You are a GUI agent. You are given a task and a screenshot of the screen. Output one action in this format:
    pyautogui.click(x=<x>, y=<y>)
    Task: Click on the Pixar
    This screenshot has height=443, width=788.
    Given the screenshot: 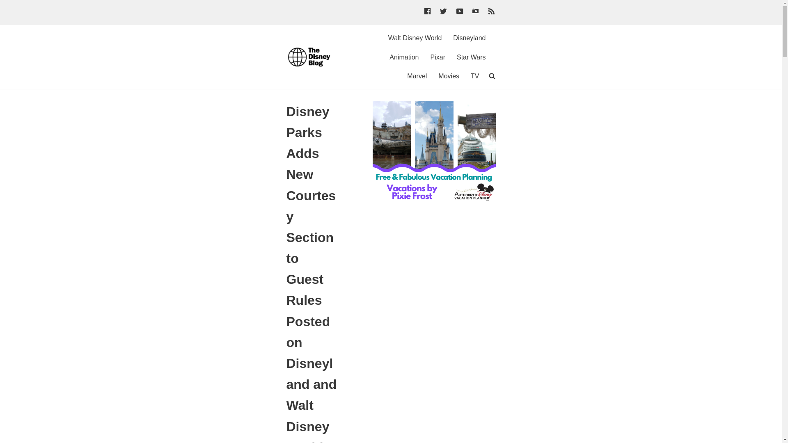 What is the action you would take?
    pyautogui.click(x=438, y=57)
    